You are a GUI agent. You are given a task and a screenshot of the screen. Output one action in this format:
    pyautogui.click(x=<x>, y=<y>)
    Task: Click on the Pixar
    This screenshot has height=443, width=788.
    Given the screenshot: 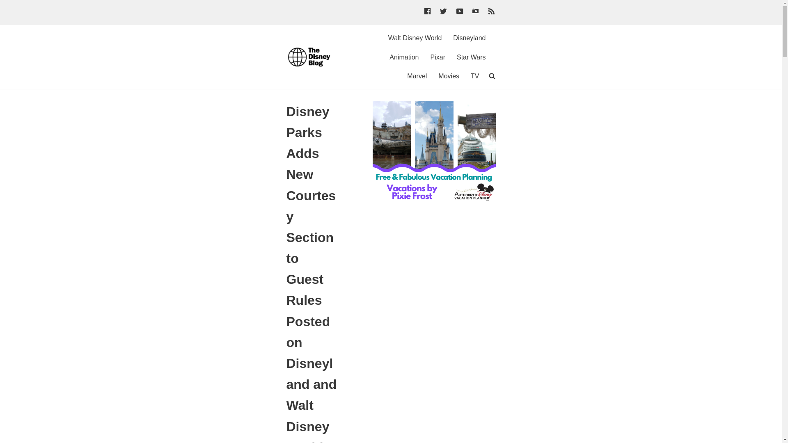 What is the action you would take?
    pyautogui.click(x=438, y=57)
    